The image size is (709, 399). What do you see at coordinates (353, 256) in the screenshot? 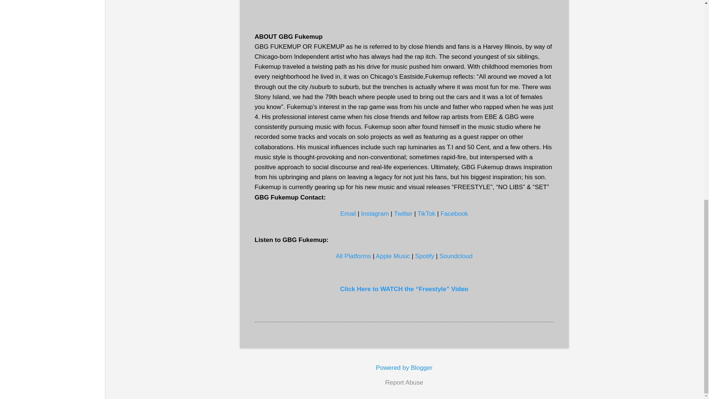
I see `All Platforms` at bounding box center [353, 256].